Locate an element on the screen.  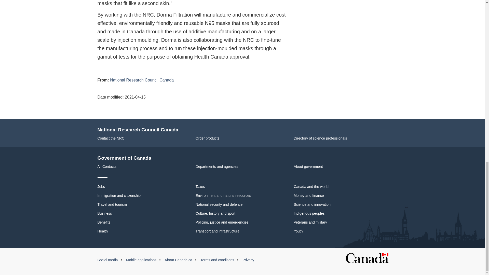
Jobs is located at coordinates (101, 186).